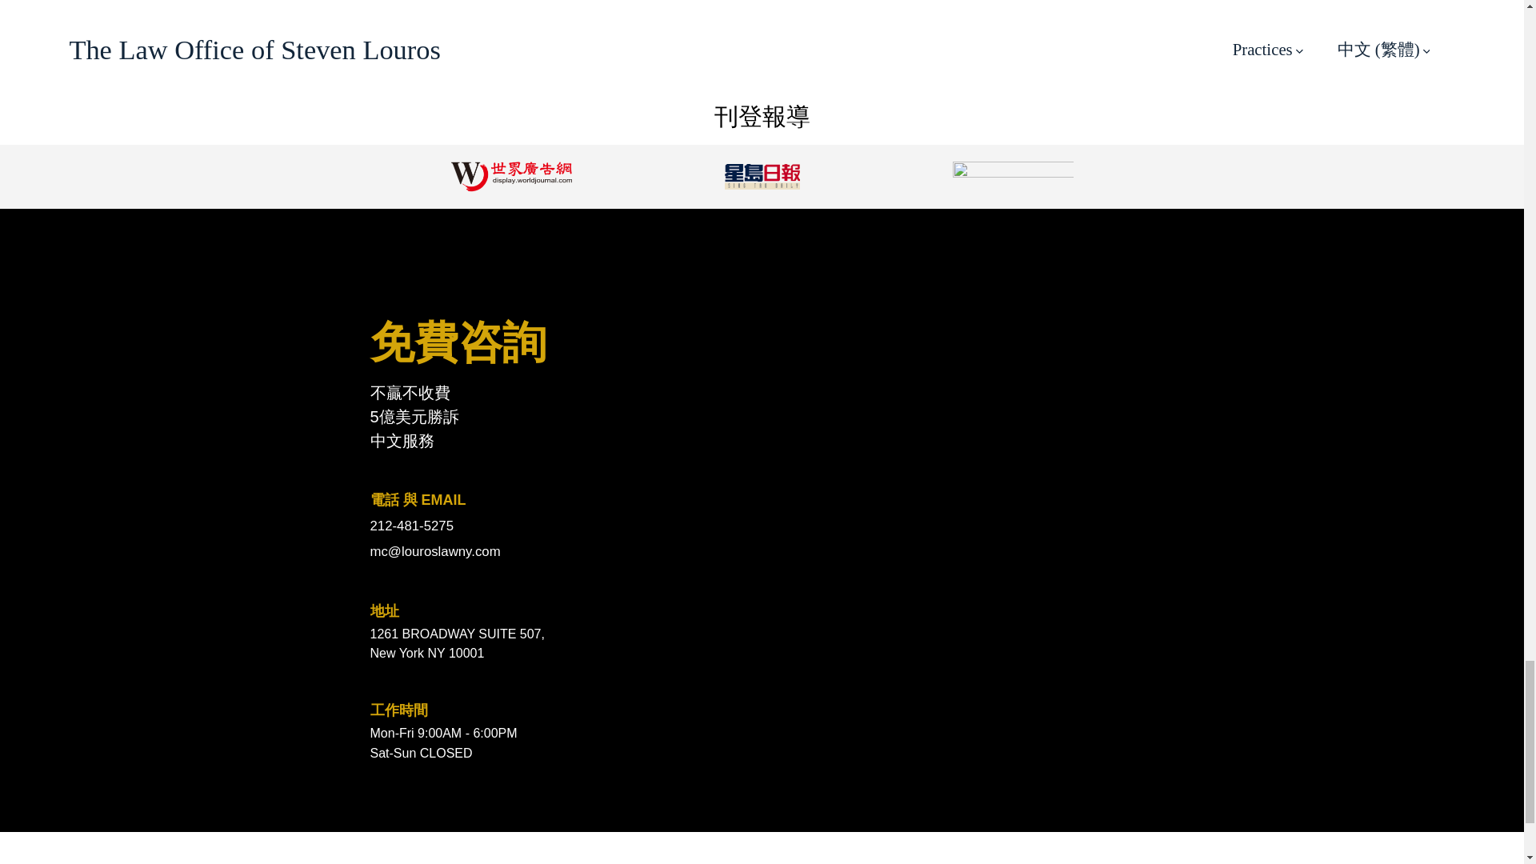  I want to click on 212-481-5275, so click(566, 525).